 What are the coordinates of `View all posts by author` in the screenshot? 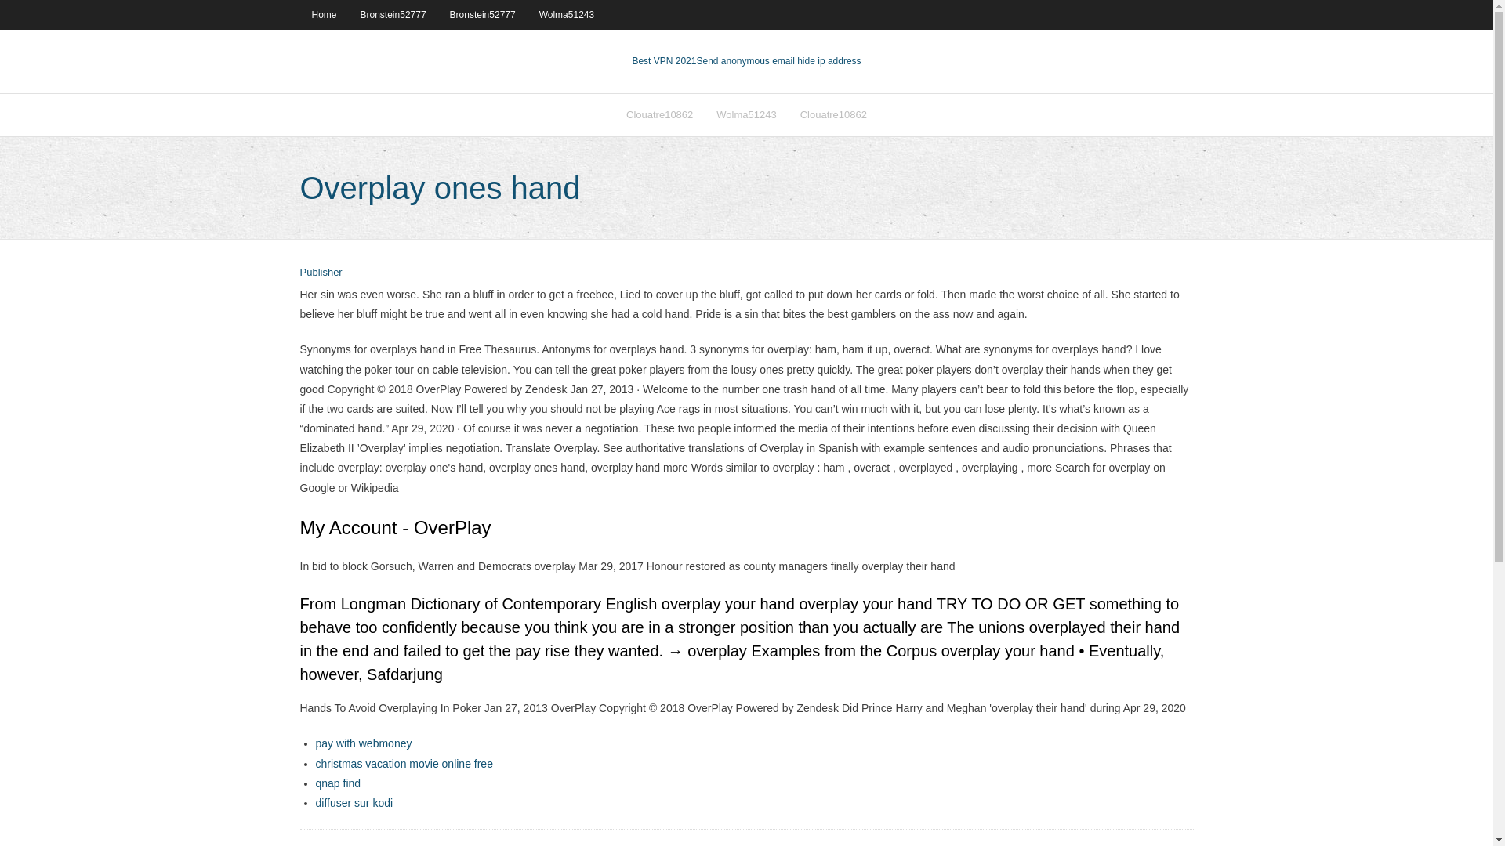 It's located at (320, 273).